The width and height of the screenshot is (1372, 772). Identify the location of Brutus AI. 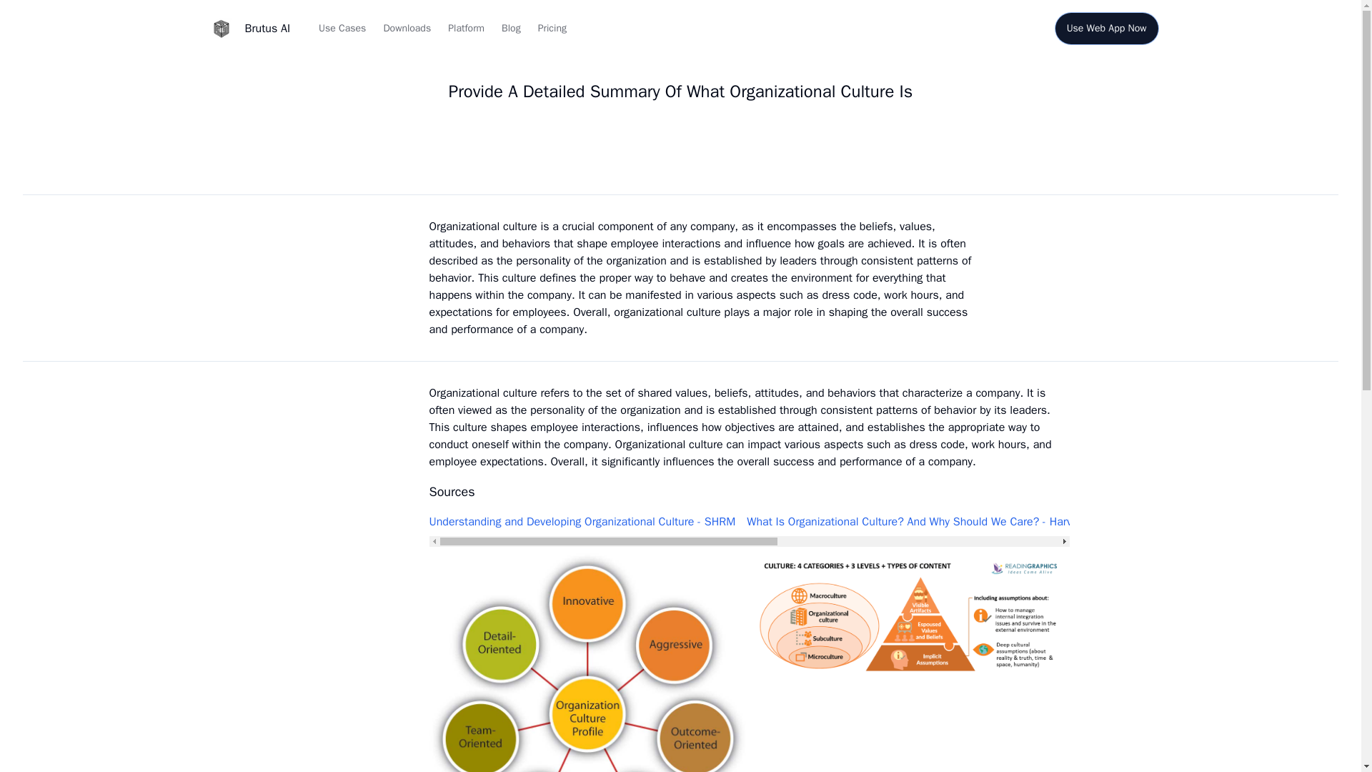
(246, 29).